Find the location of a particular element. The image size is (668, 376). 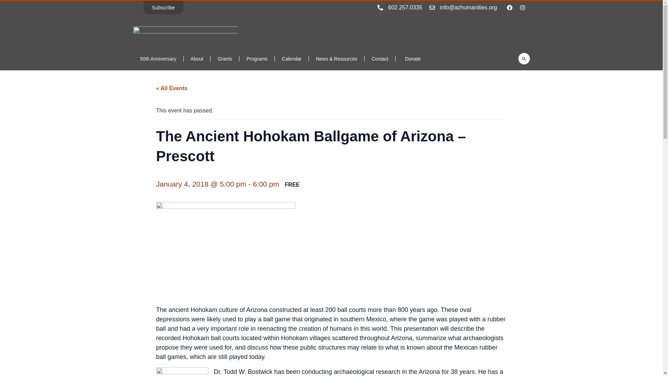

About is located at coordinates (197, 58).